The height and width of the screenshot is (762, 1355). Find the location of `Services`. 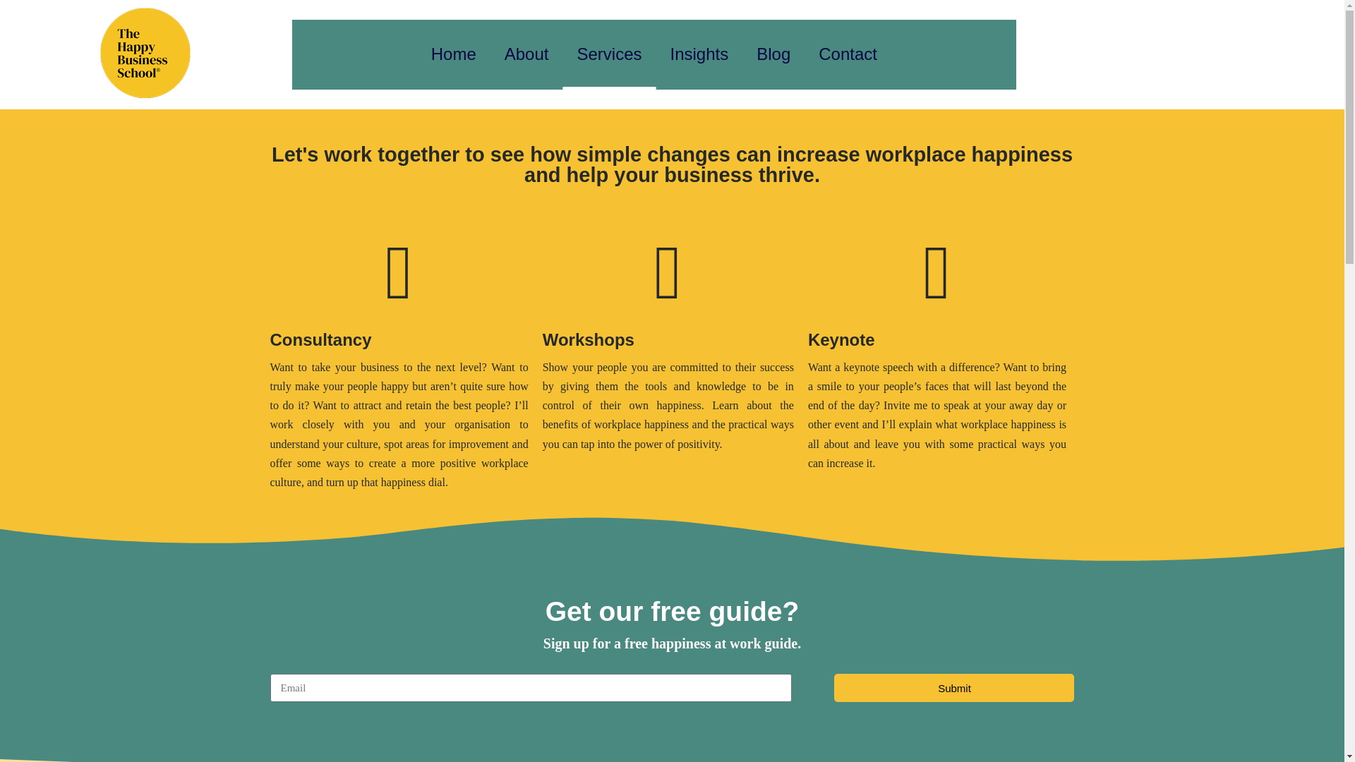

Services is located at coordinates (608, 55).